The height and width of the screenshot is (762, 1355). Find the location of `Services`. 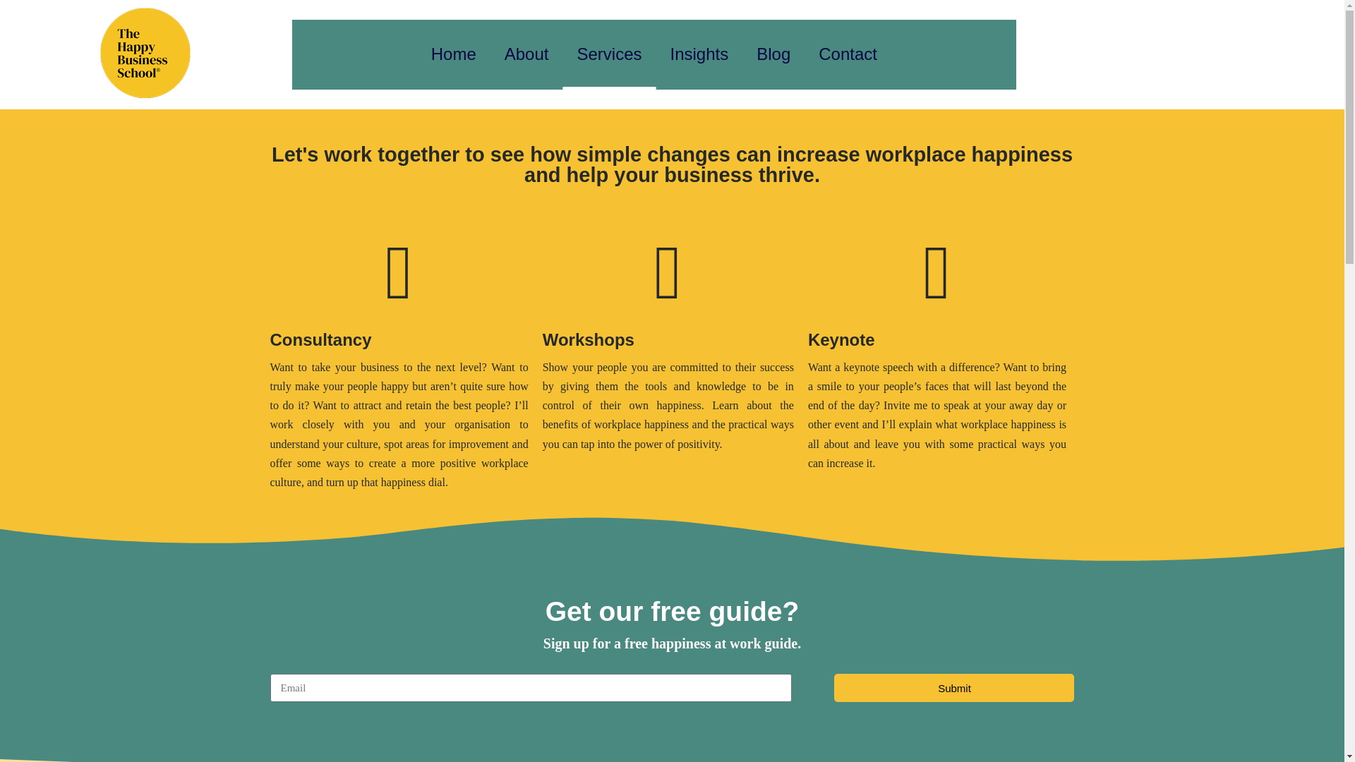

Services is located at coordinates (608, 55).